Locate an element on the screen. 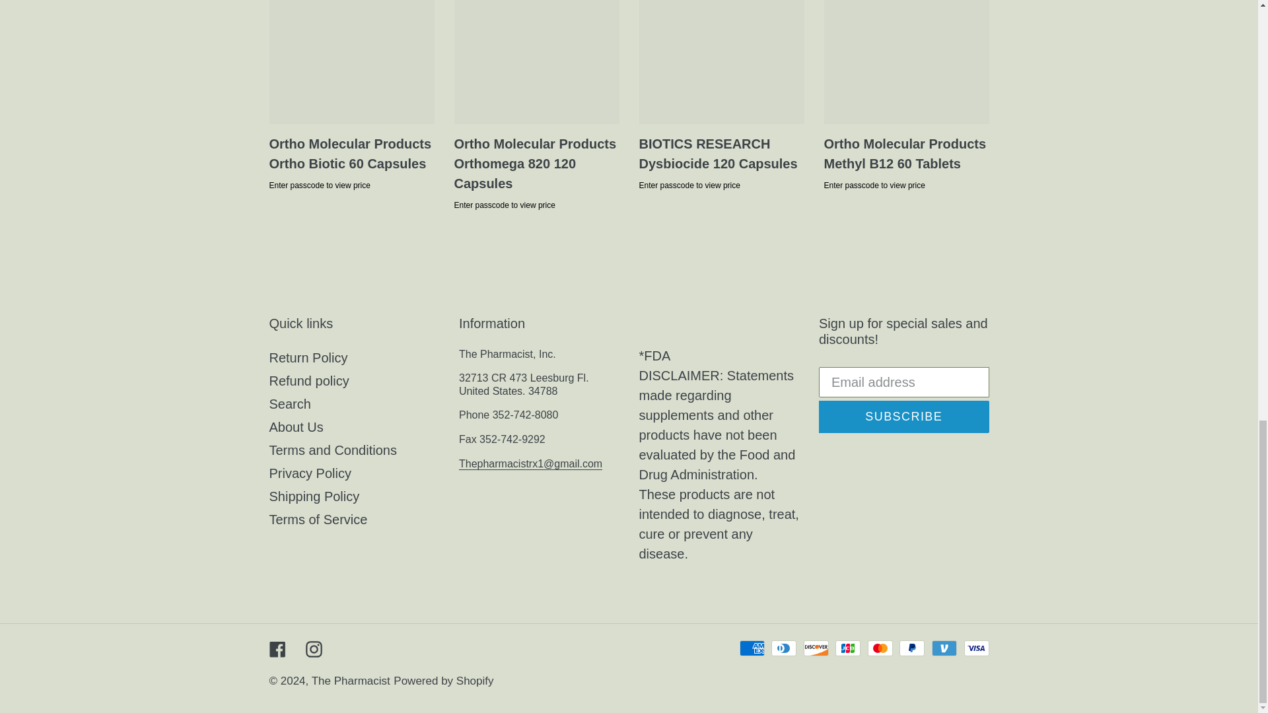 Image resolution: width=1268 pixels, height=713 pixels. Terms and Conditions is located at coordinates (333, 450).